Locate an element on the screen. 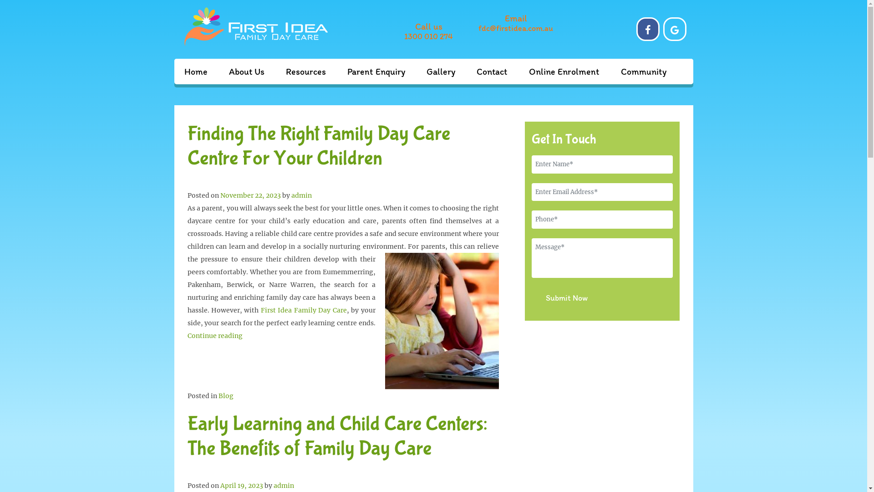 The width and height of the screenshot is (874, 492). Gallery is located at coordinates (441, 72).